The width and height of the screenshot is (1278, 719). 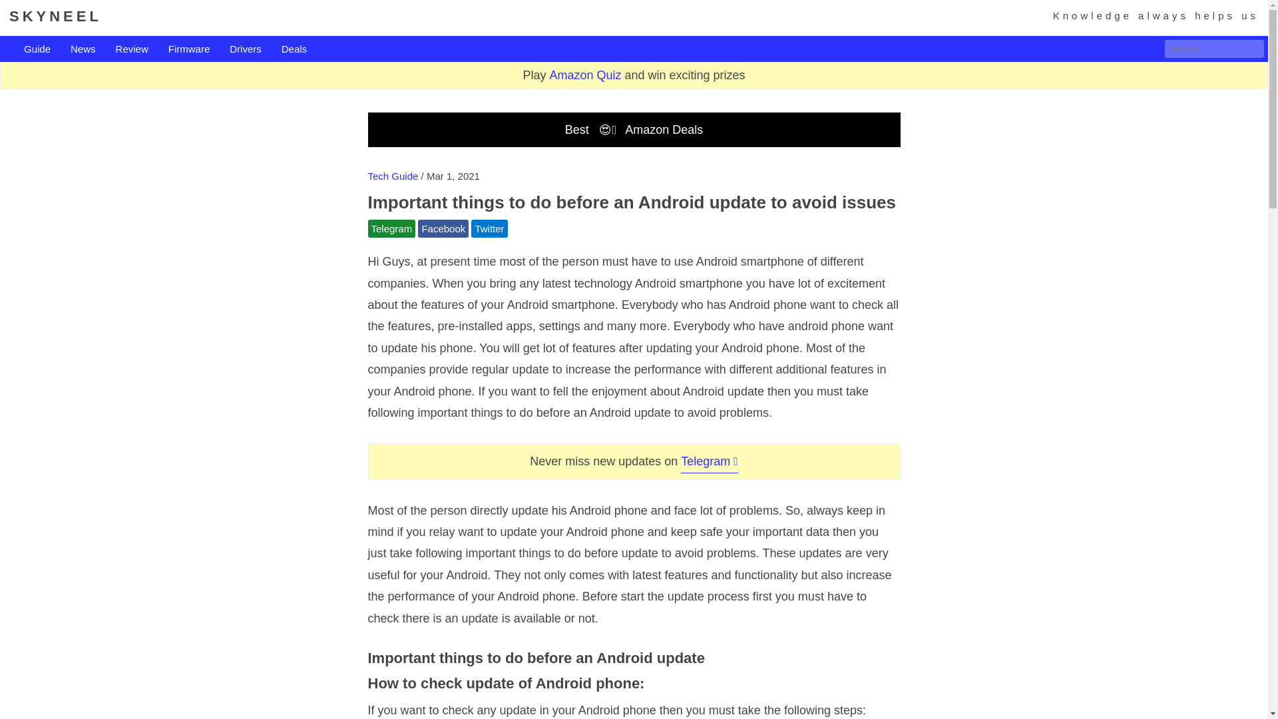 I want to click on SKYNEEL, so click(x=55, y=16).